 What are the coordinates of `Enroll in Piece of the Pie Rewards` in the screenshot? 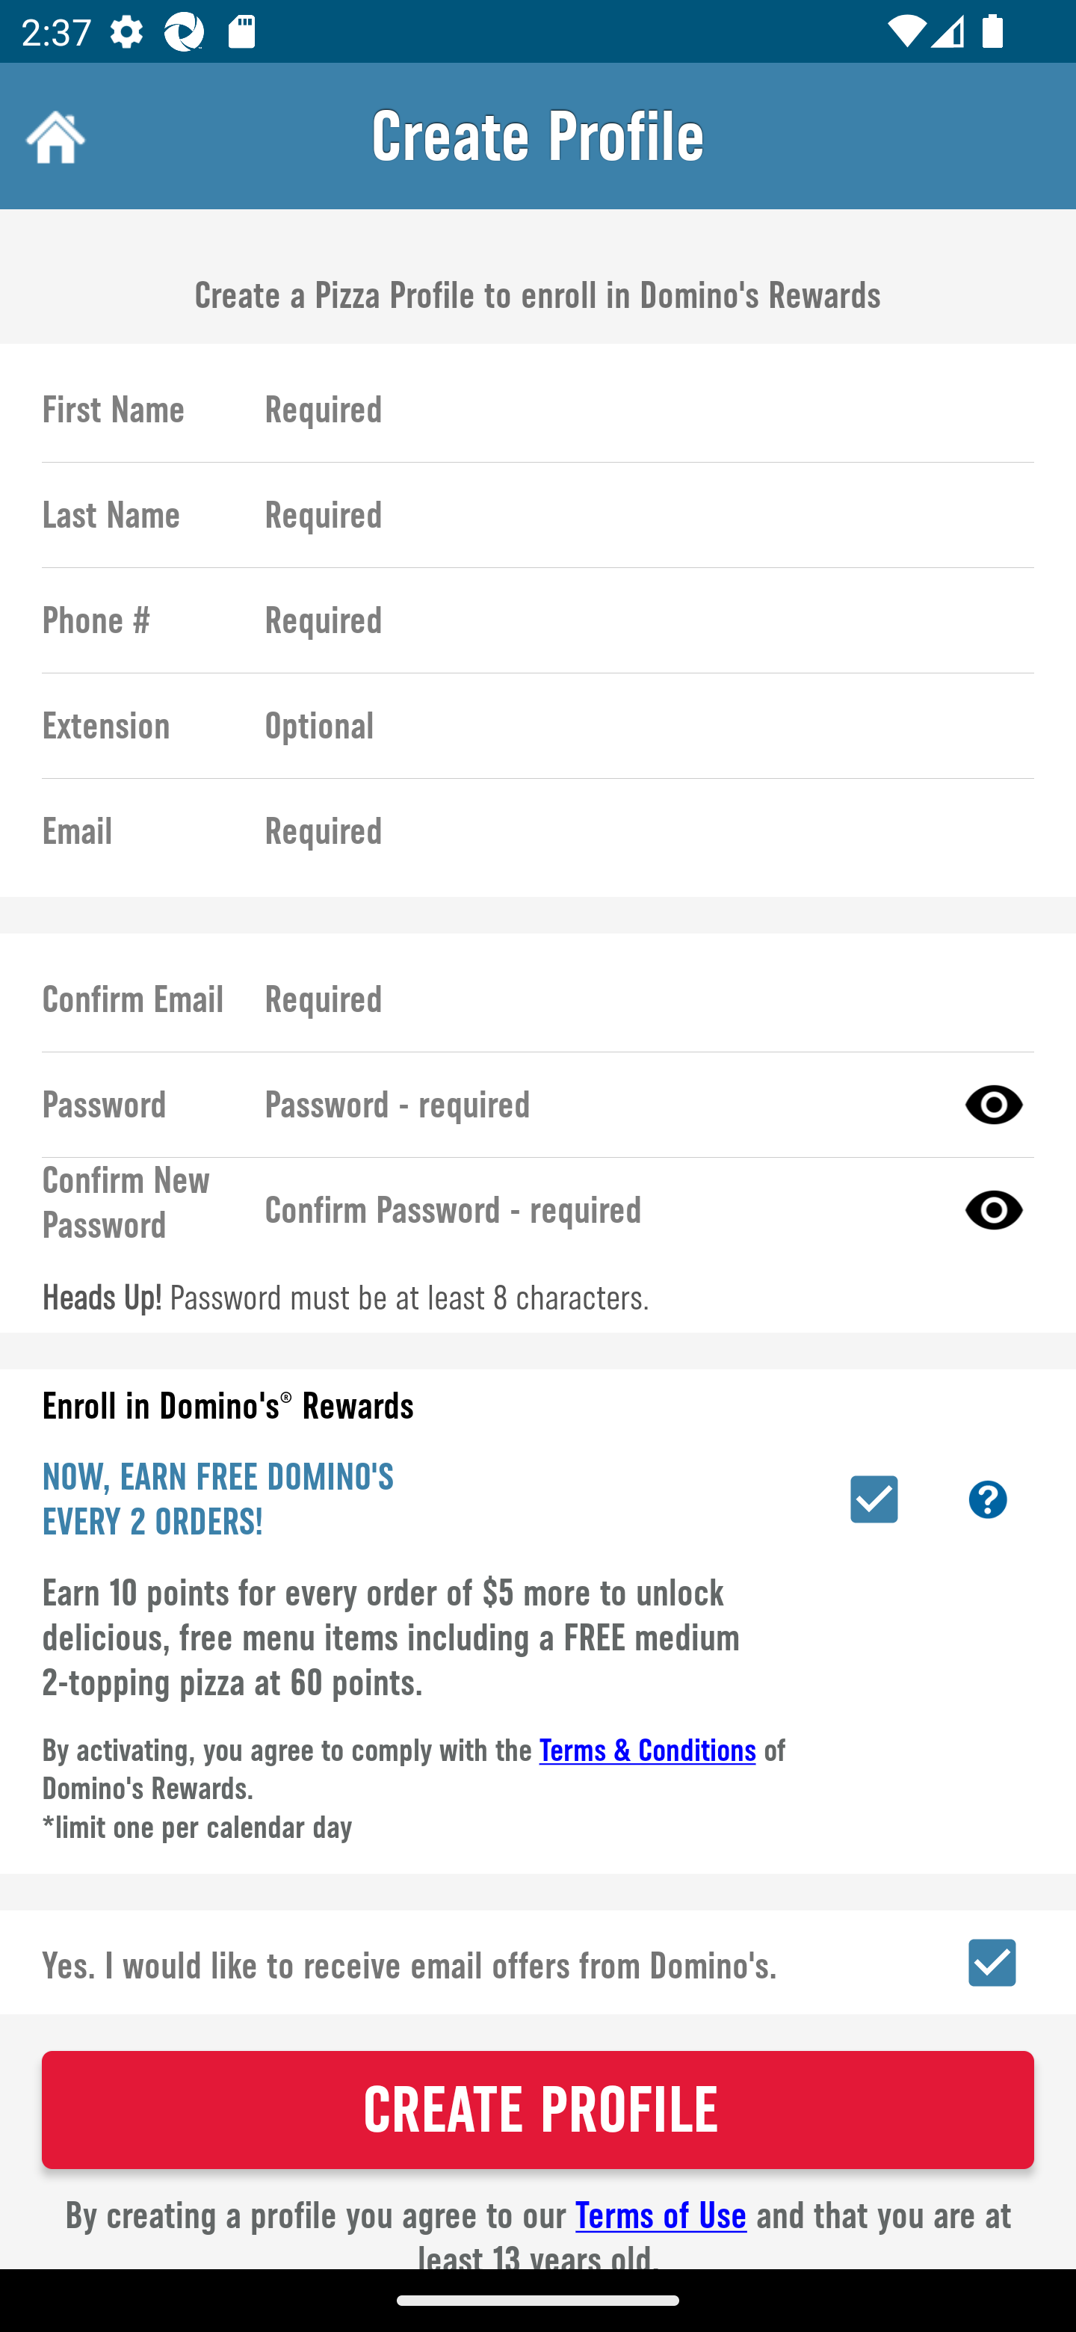 It's located at (874, 1499).